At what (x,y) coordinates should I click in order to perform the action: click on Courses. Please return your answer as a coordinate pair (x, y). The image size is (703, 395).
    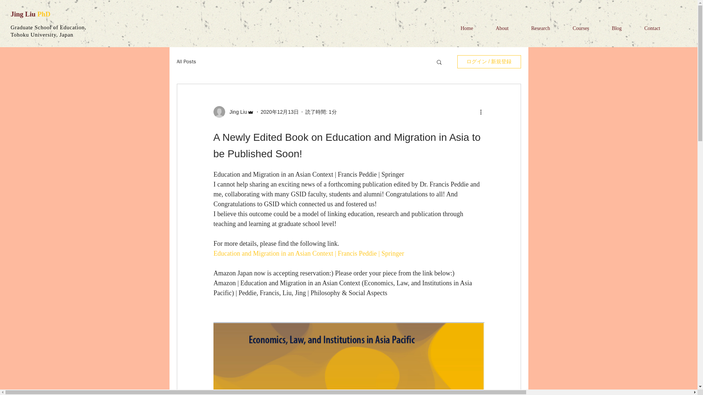
    Looking at the image, I should click on (581, 28).